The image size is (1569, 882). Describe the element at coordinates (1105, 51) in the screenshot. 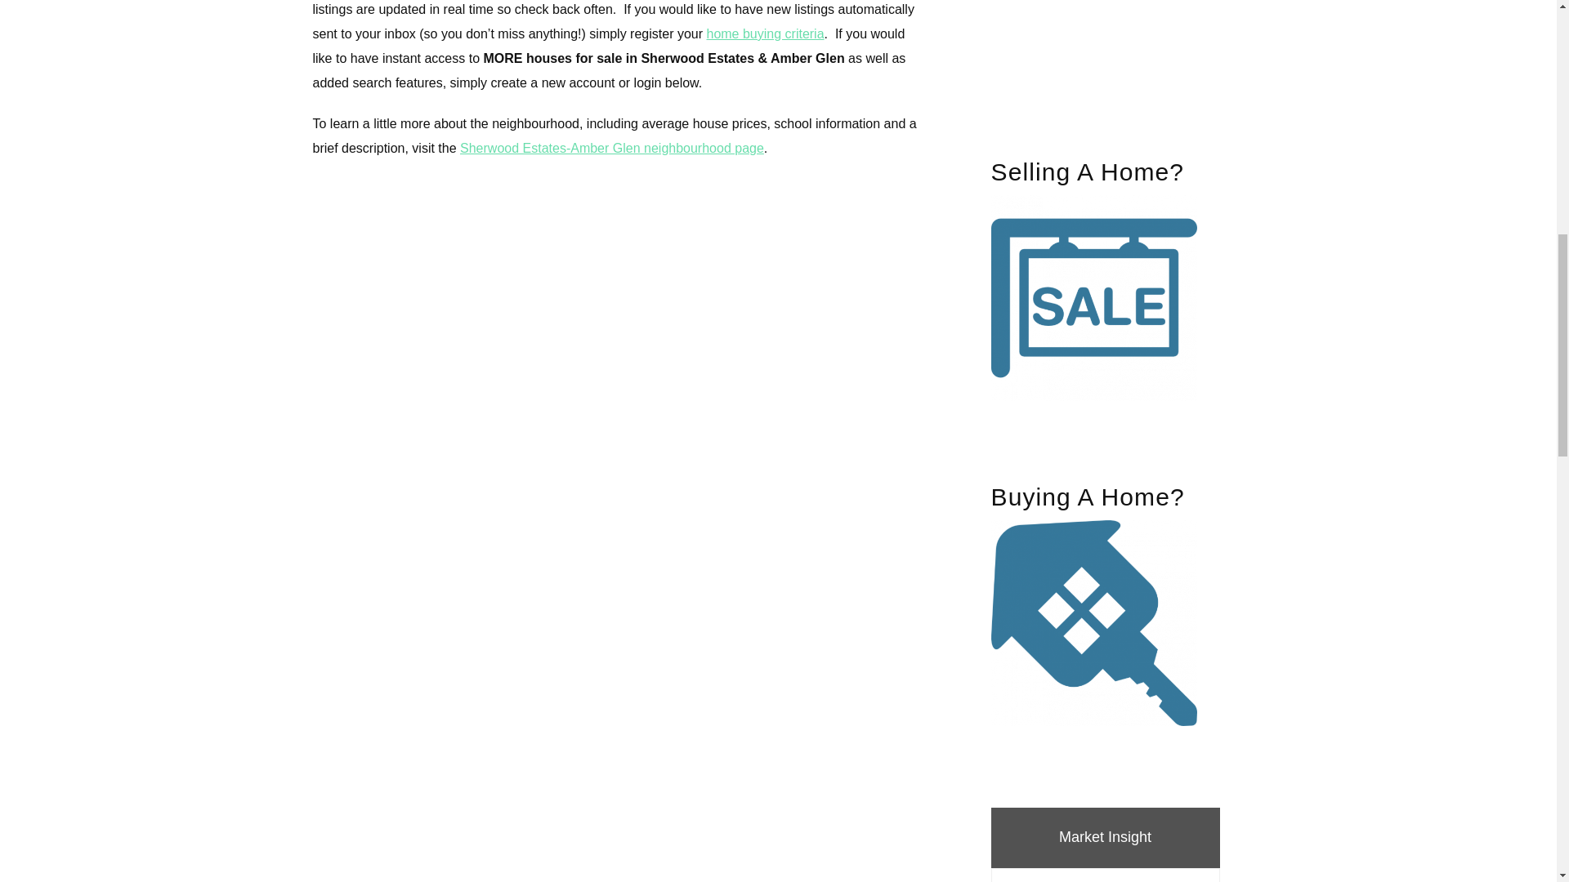

I see `Schedule A FREE HOME EVALUATION Now!` at that location.